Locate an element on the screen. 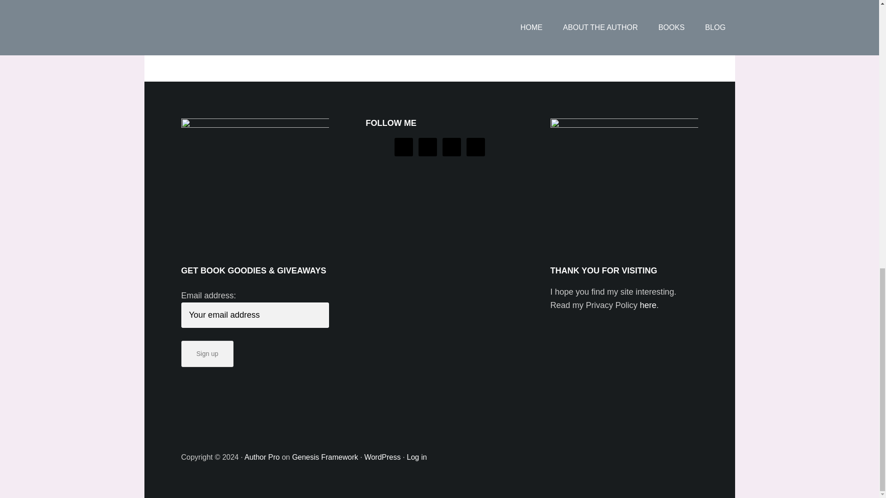  Pin it with Pinterest is located at coordinates (266, 9).